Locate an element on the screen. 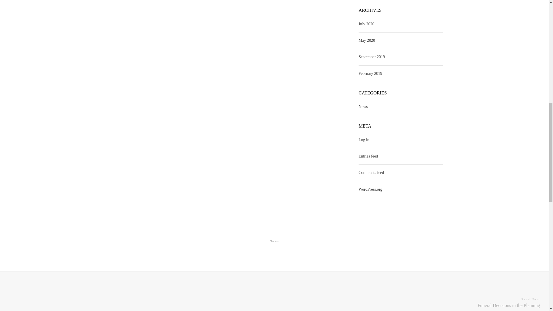 The height and width of the screenshot is (311, 553). Entries feed is located at coordinates (368, 156).